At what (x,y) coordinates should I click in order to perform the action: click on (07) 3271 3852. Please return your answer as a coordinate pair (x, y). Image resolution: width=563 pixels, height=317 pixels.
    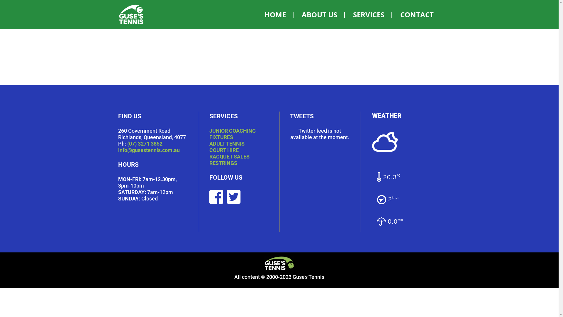
    Looking at the image, I should click on (145, 144).